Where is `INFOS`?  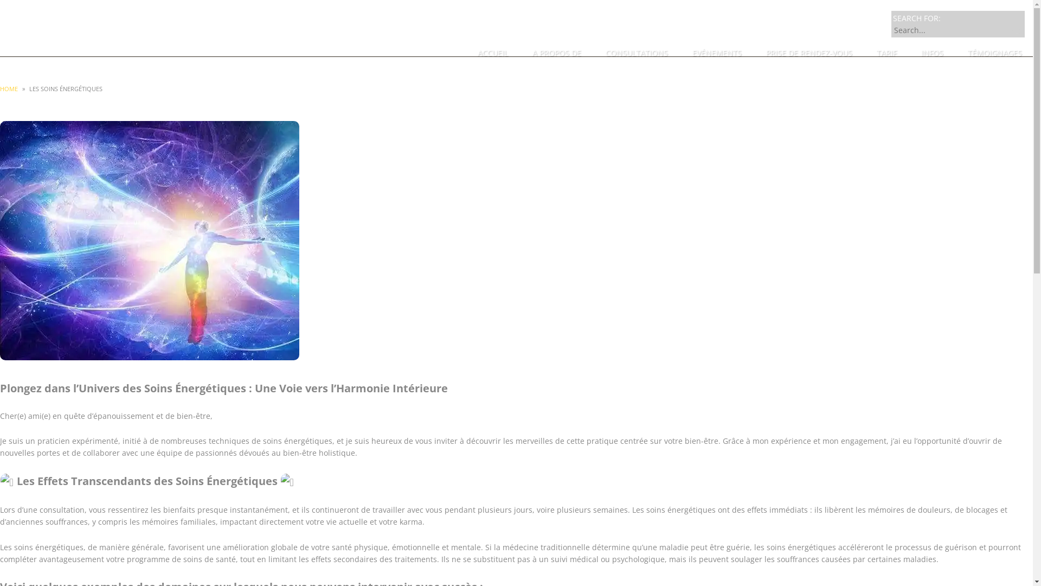
INFOS is located at coordinates (933, 53).